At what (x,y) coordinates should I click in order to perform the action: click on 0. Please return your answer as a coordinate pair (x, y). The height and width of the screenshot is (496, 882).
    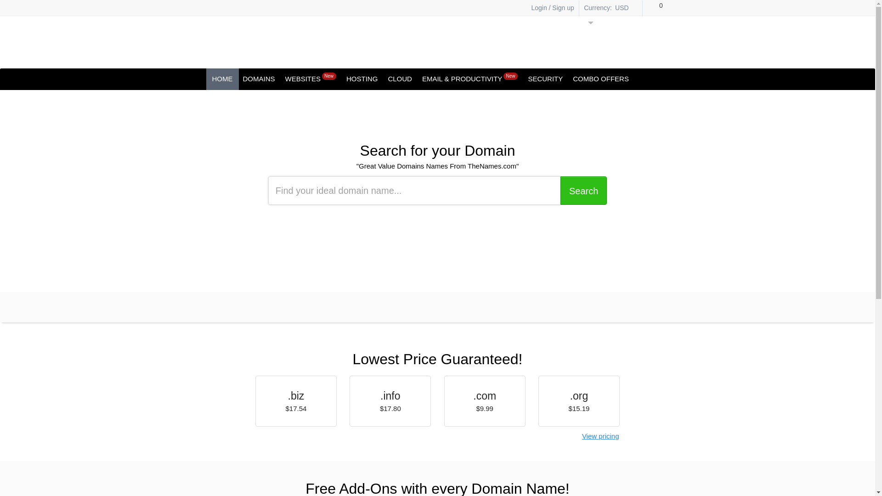
    Looking at the image, I should click on (656, 9).